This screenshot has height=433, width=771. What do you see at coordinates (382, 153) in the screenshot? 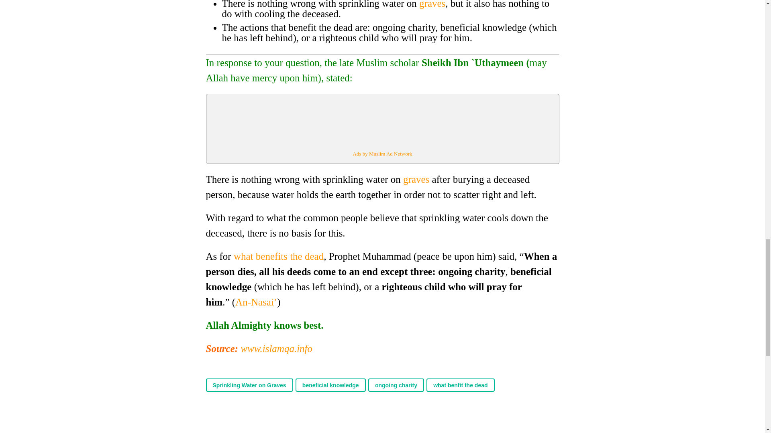
I see `Ads by Muslim Ad Network` at bounding box center [382, 153].